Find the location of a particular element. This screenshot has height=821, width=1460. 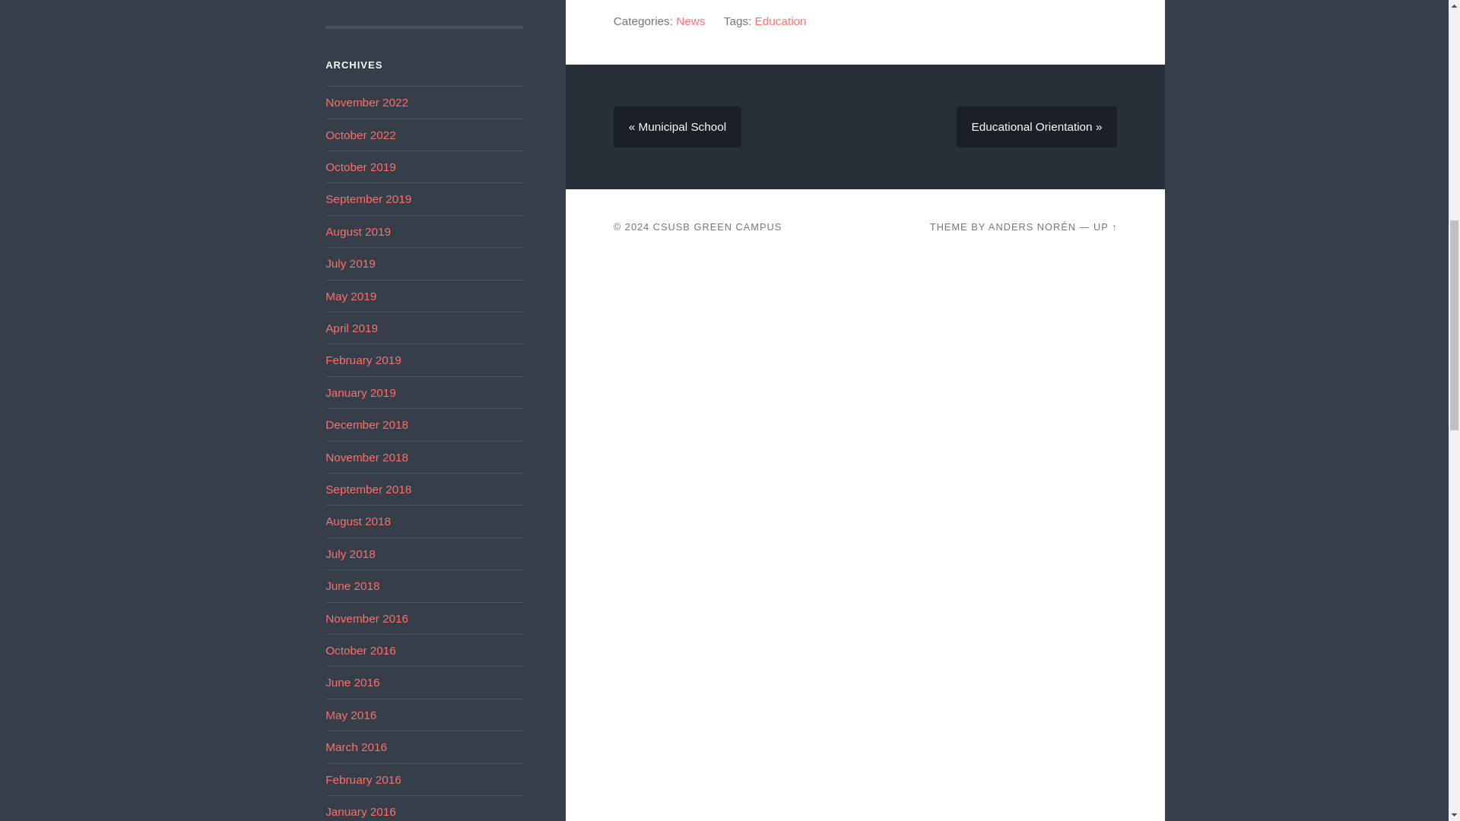

February 2019 is located at coordinates (363, 360).